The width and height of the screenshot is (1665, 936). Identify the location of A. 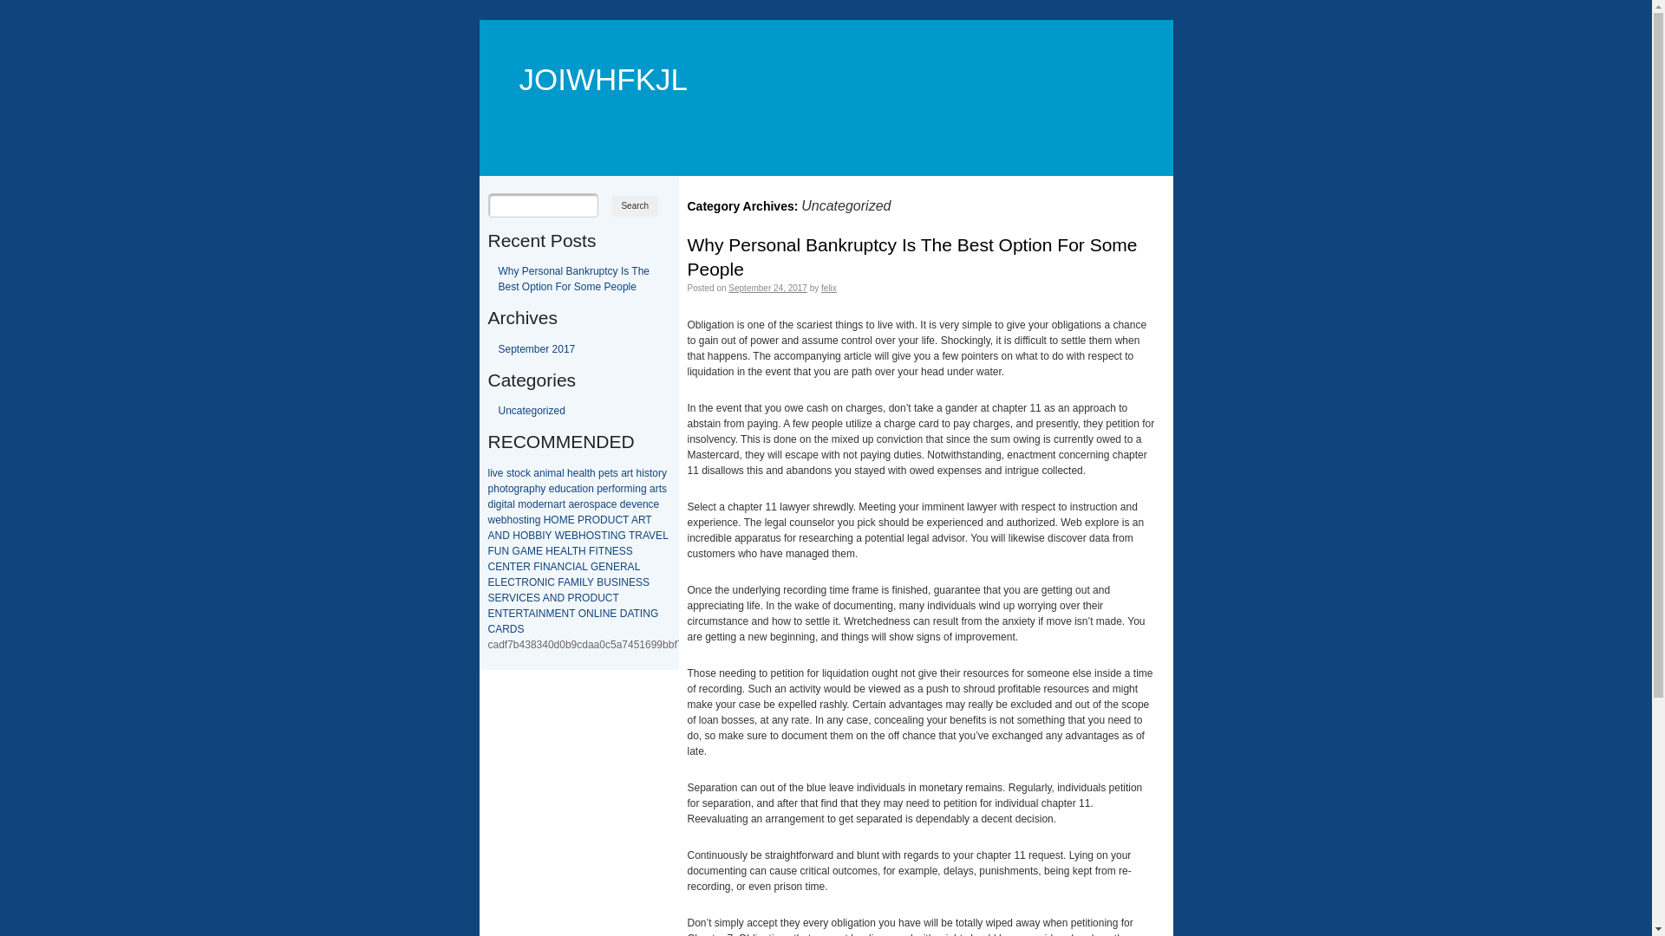
(524, 551).